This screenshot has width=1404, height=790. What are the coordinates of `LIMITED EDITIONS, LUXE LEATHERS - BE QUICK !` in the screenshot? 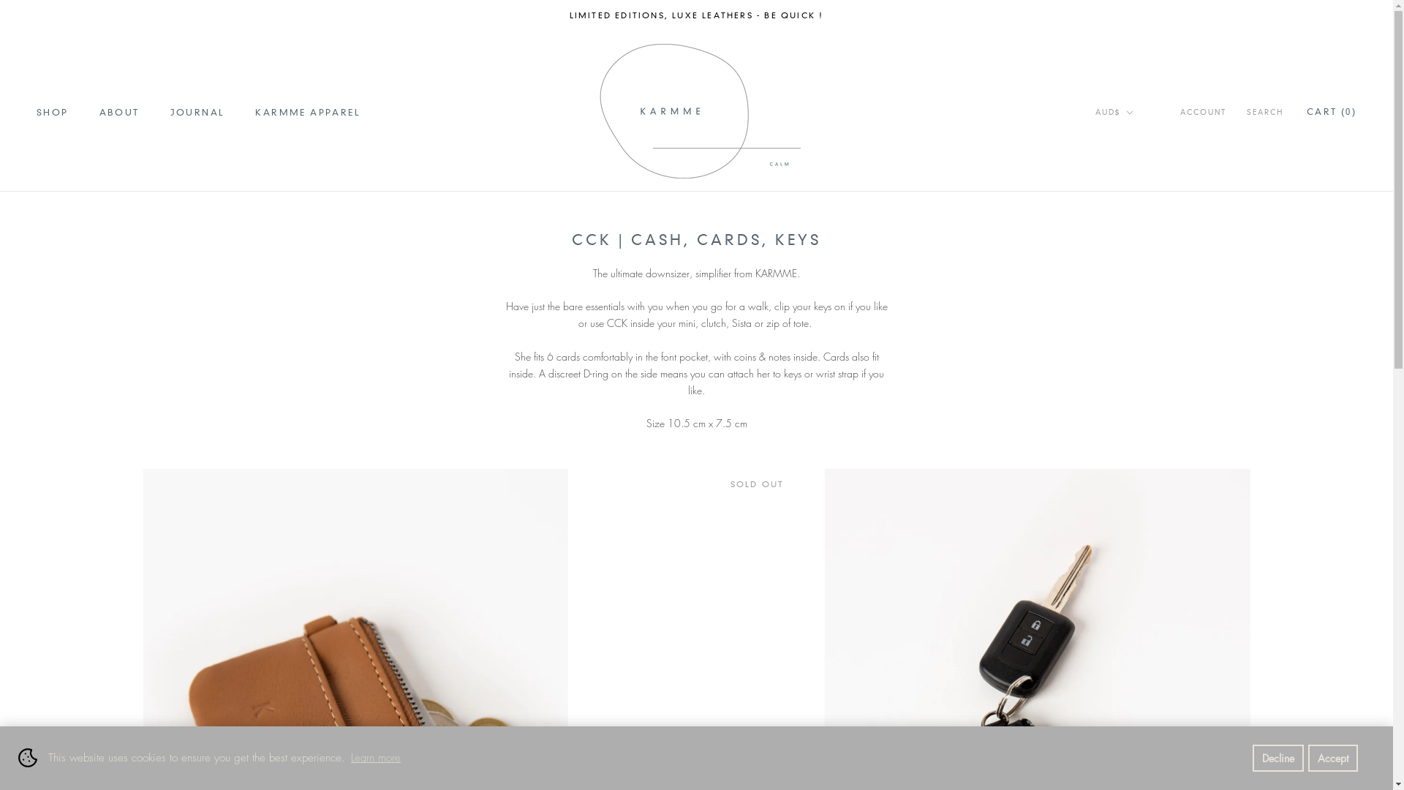 It's located at (697, 15).